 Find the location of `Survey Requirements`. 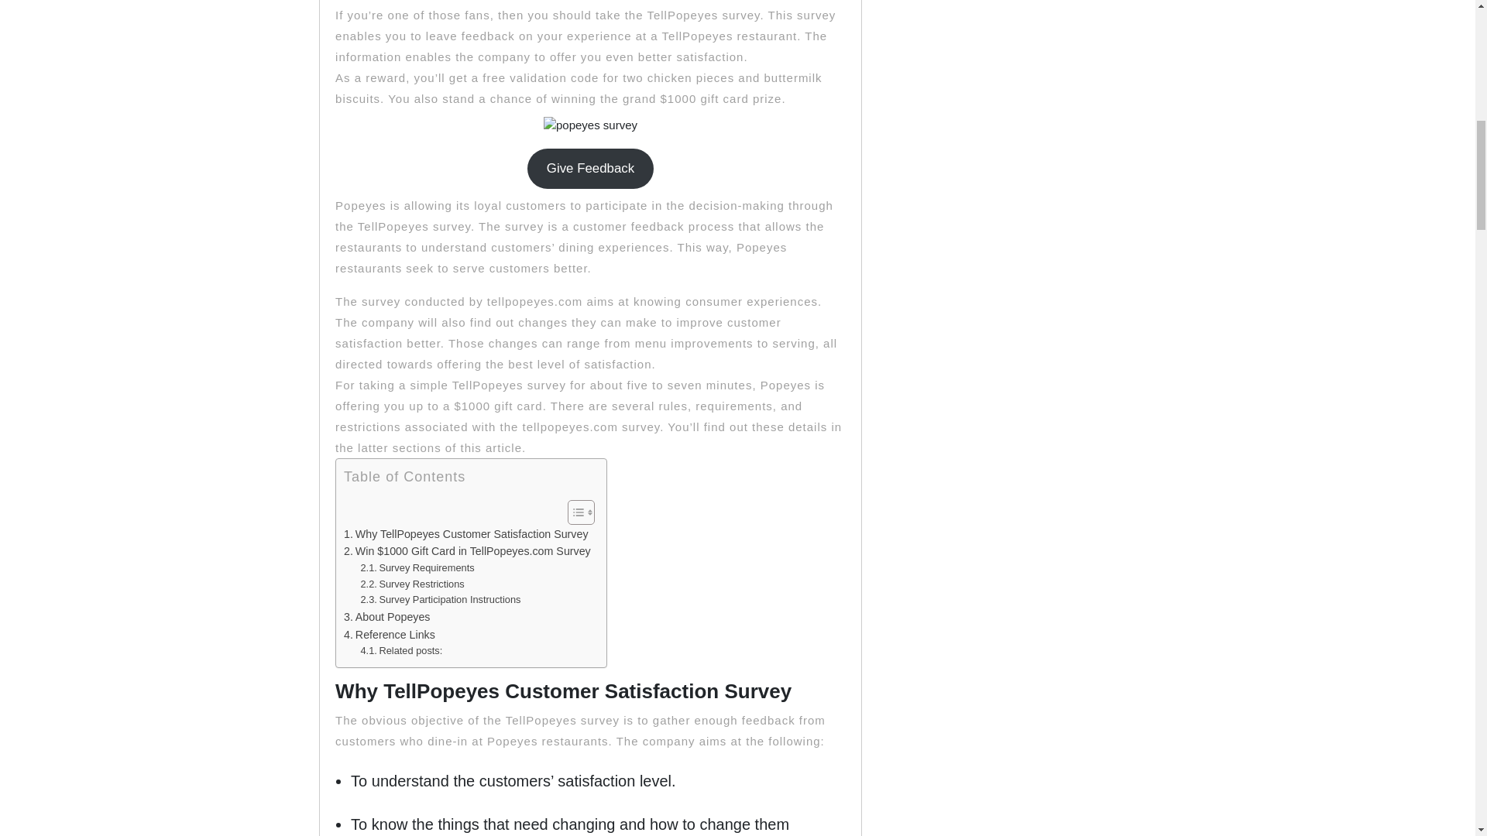

Survey Requirements is located at coordinates (417, 568).